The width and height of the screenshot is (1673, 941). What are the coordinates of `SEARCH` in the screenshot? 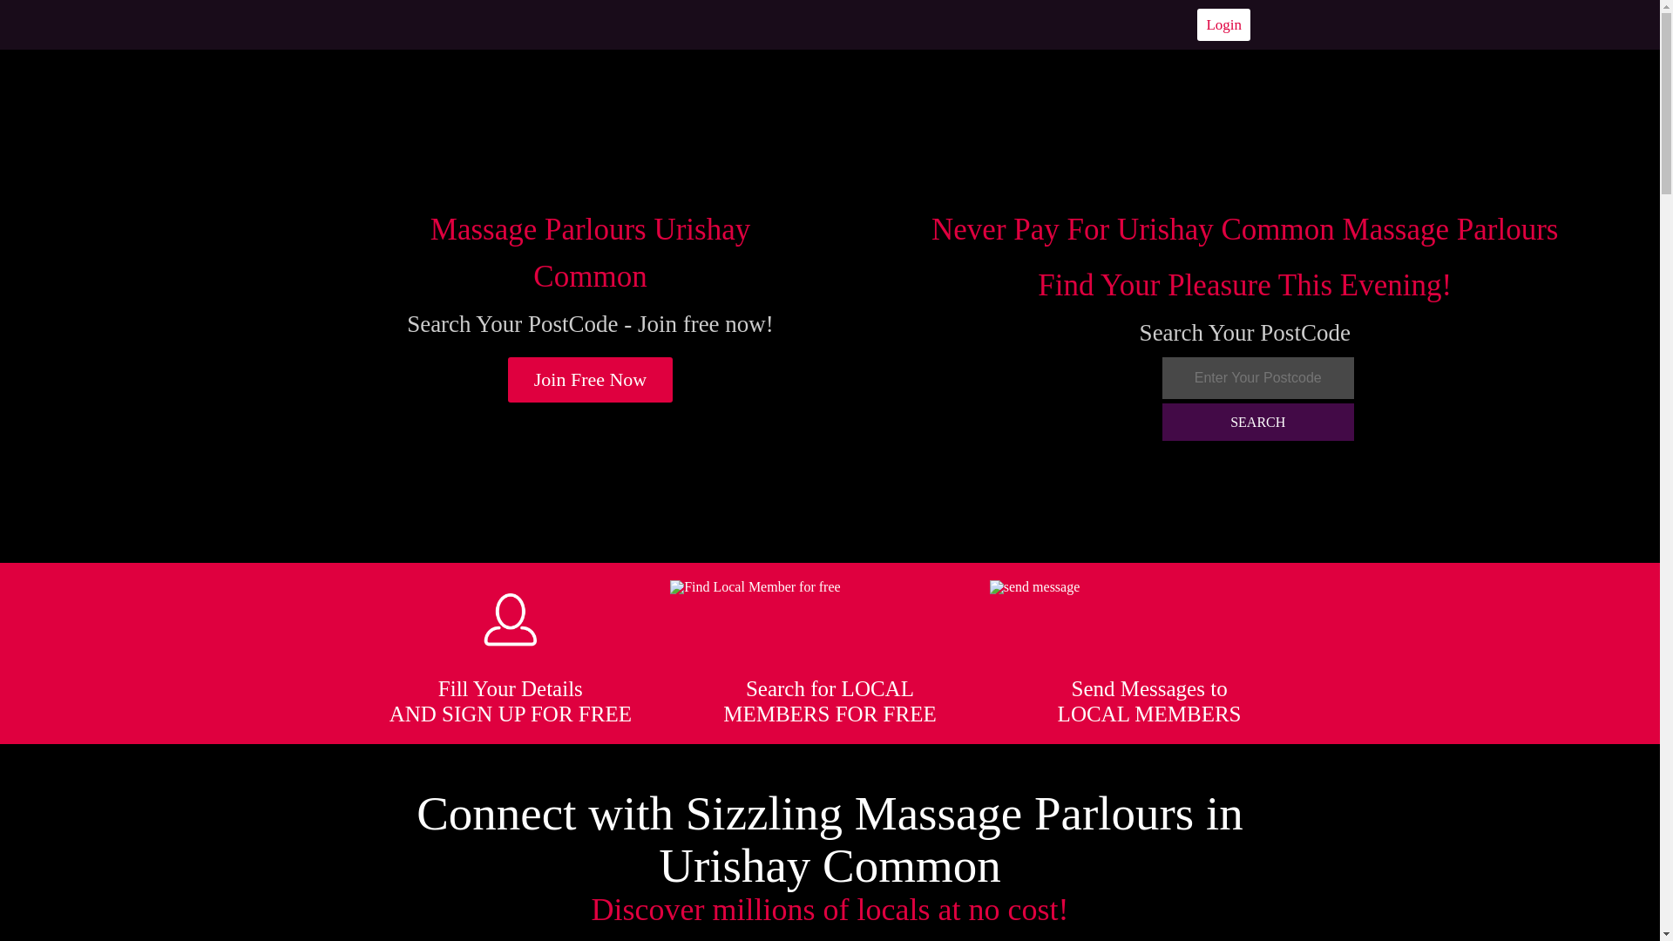 It's located at (1258, 422).